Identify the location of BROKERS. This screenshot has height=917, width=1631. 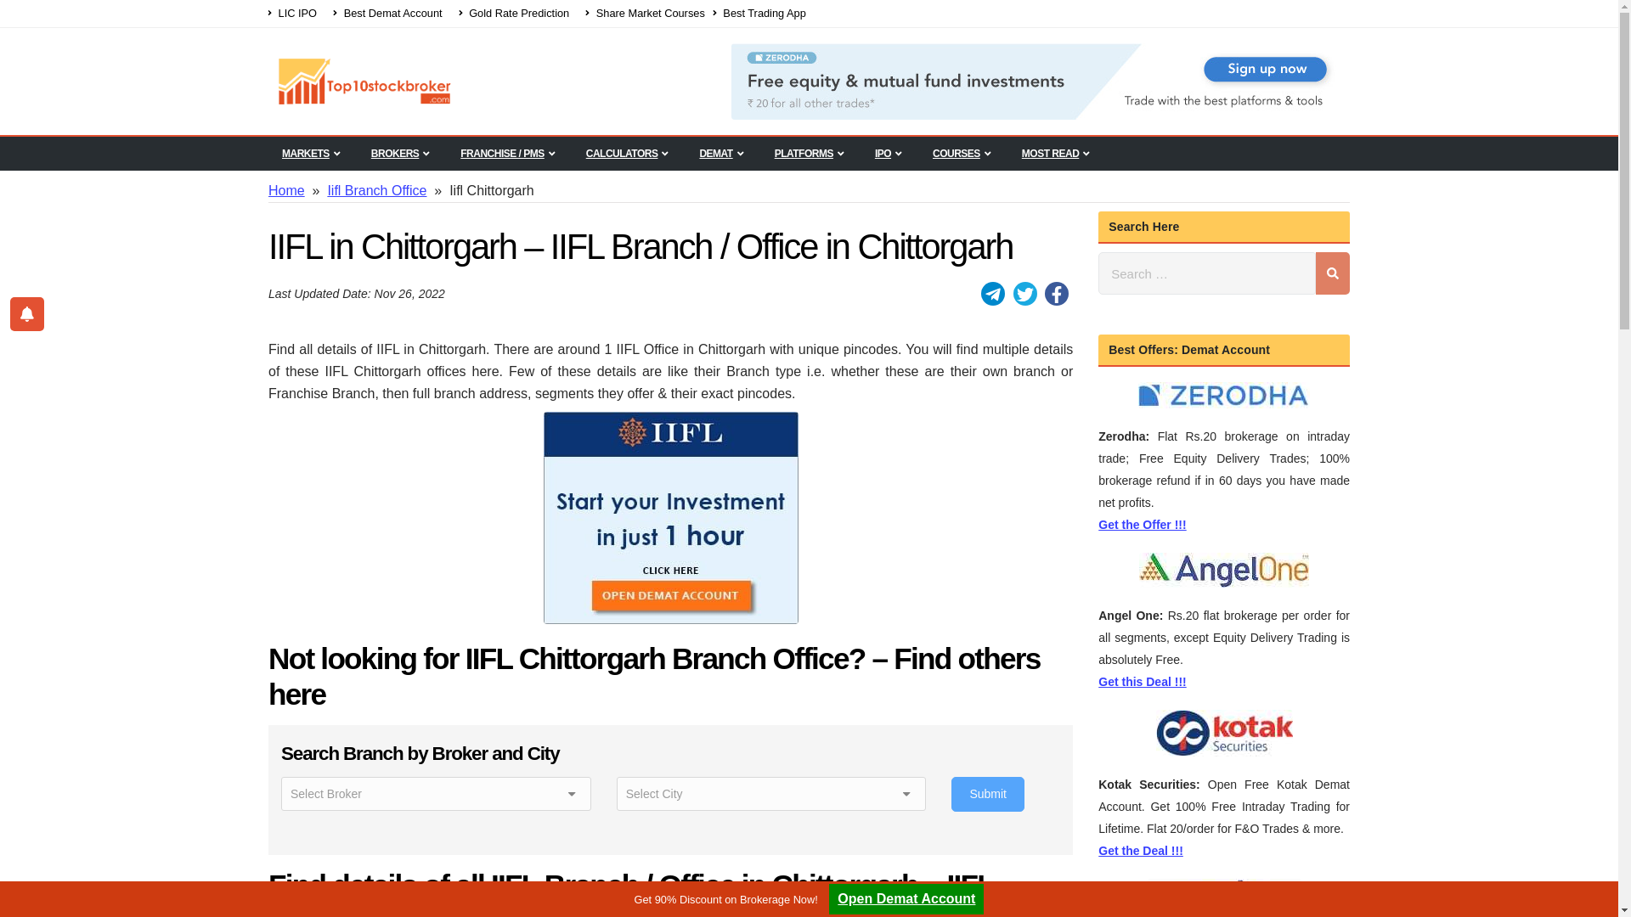
(400, 153).